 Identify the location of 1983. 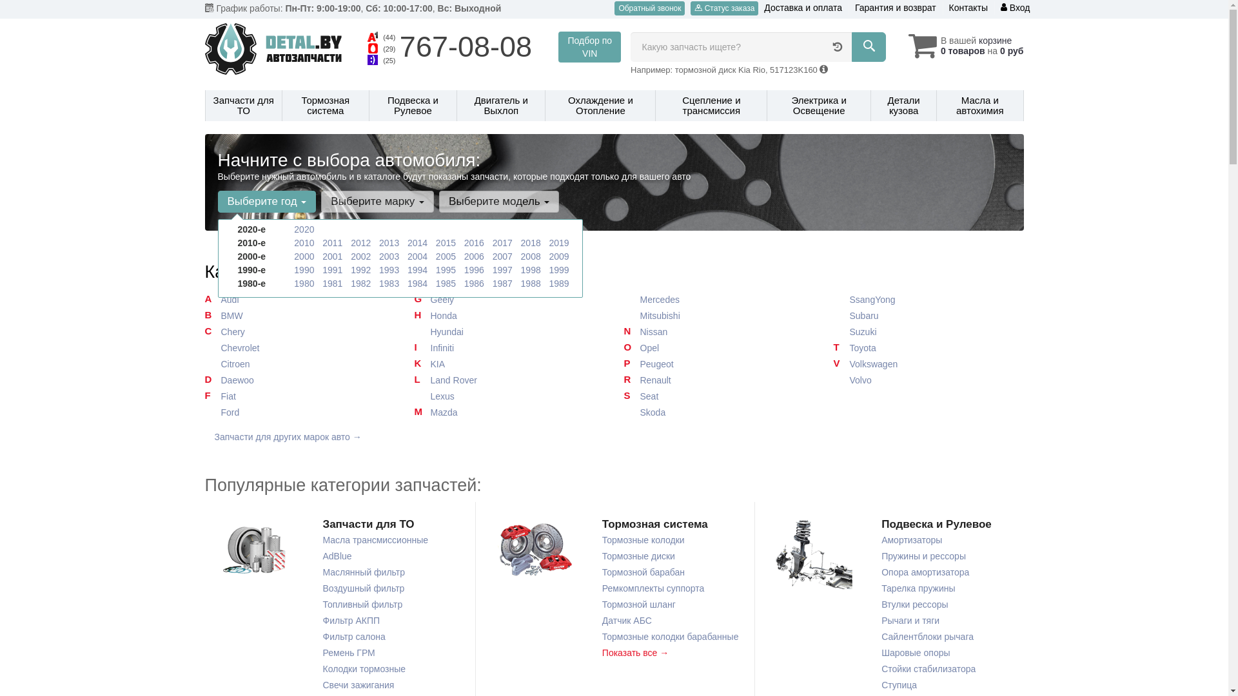
(389, 284).